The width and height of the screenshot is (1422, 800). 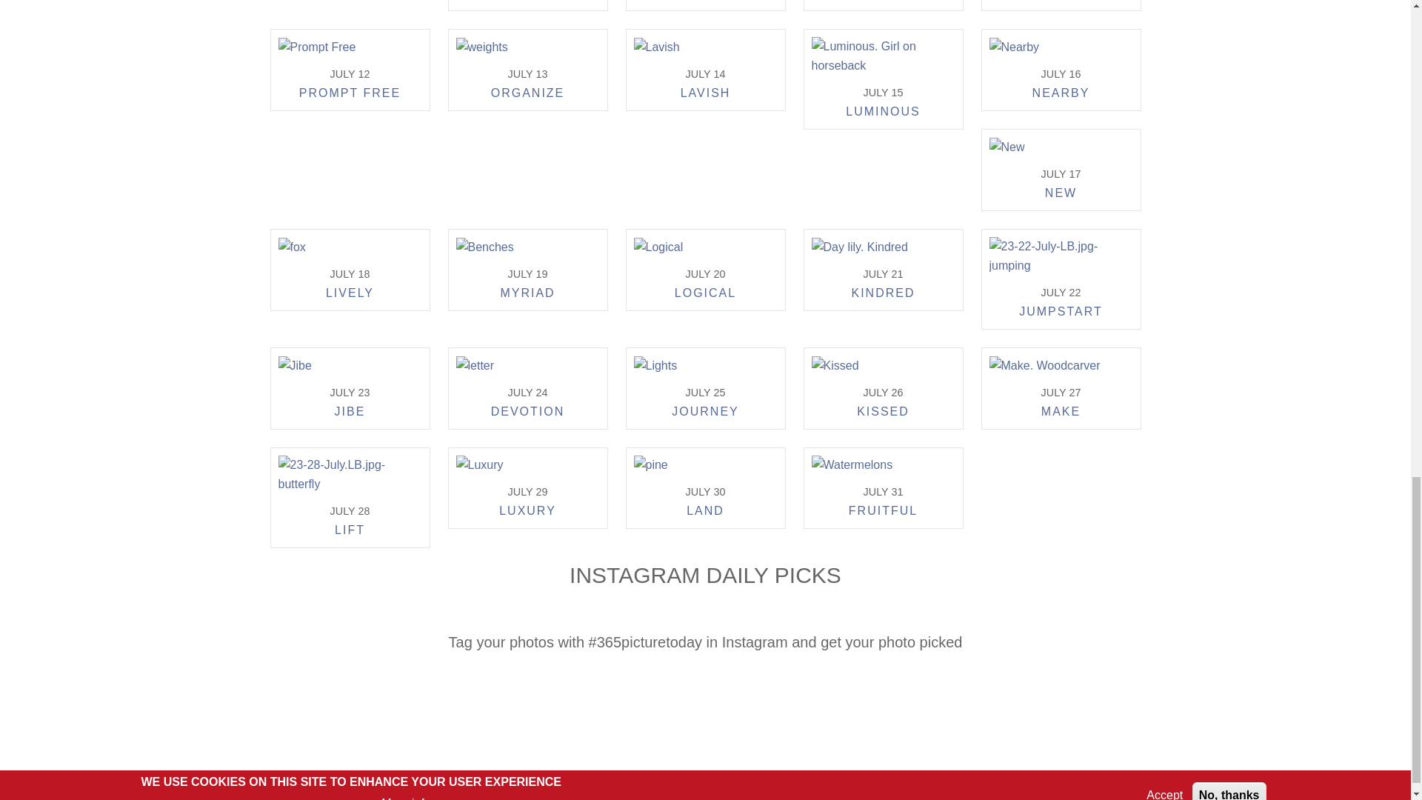 I want to click on BOISTEROUS, so click(x=705, y=2).